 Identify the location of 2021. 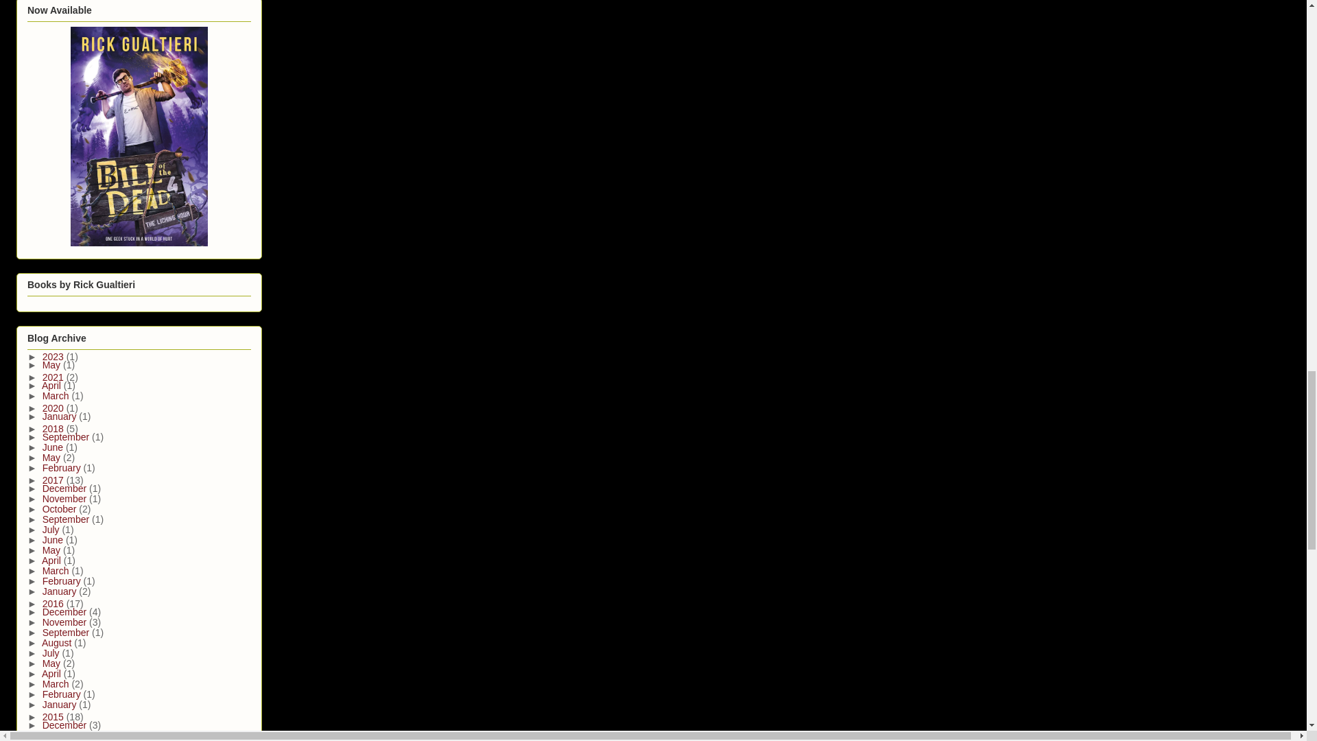
(54, 377).